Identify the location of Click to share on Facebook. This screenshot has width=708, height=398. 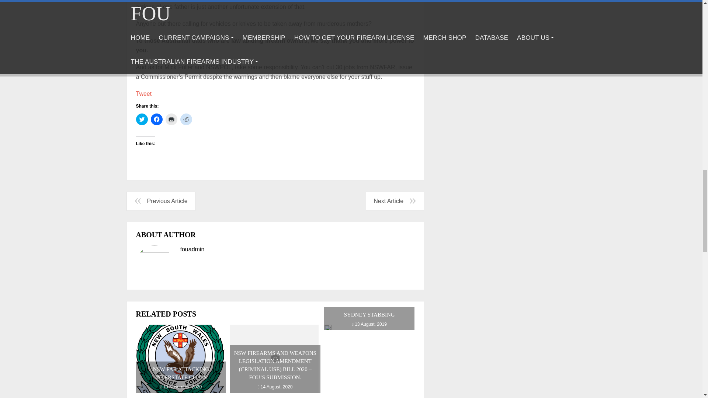
(156, 119).